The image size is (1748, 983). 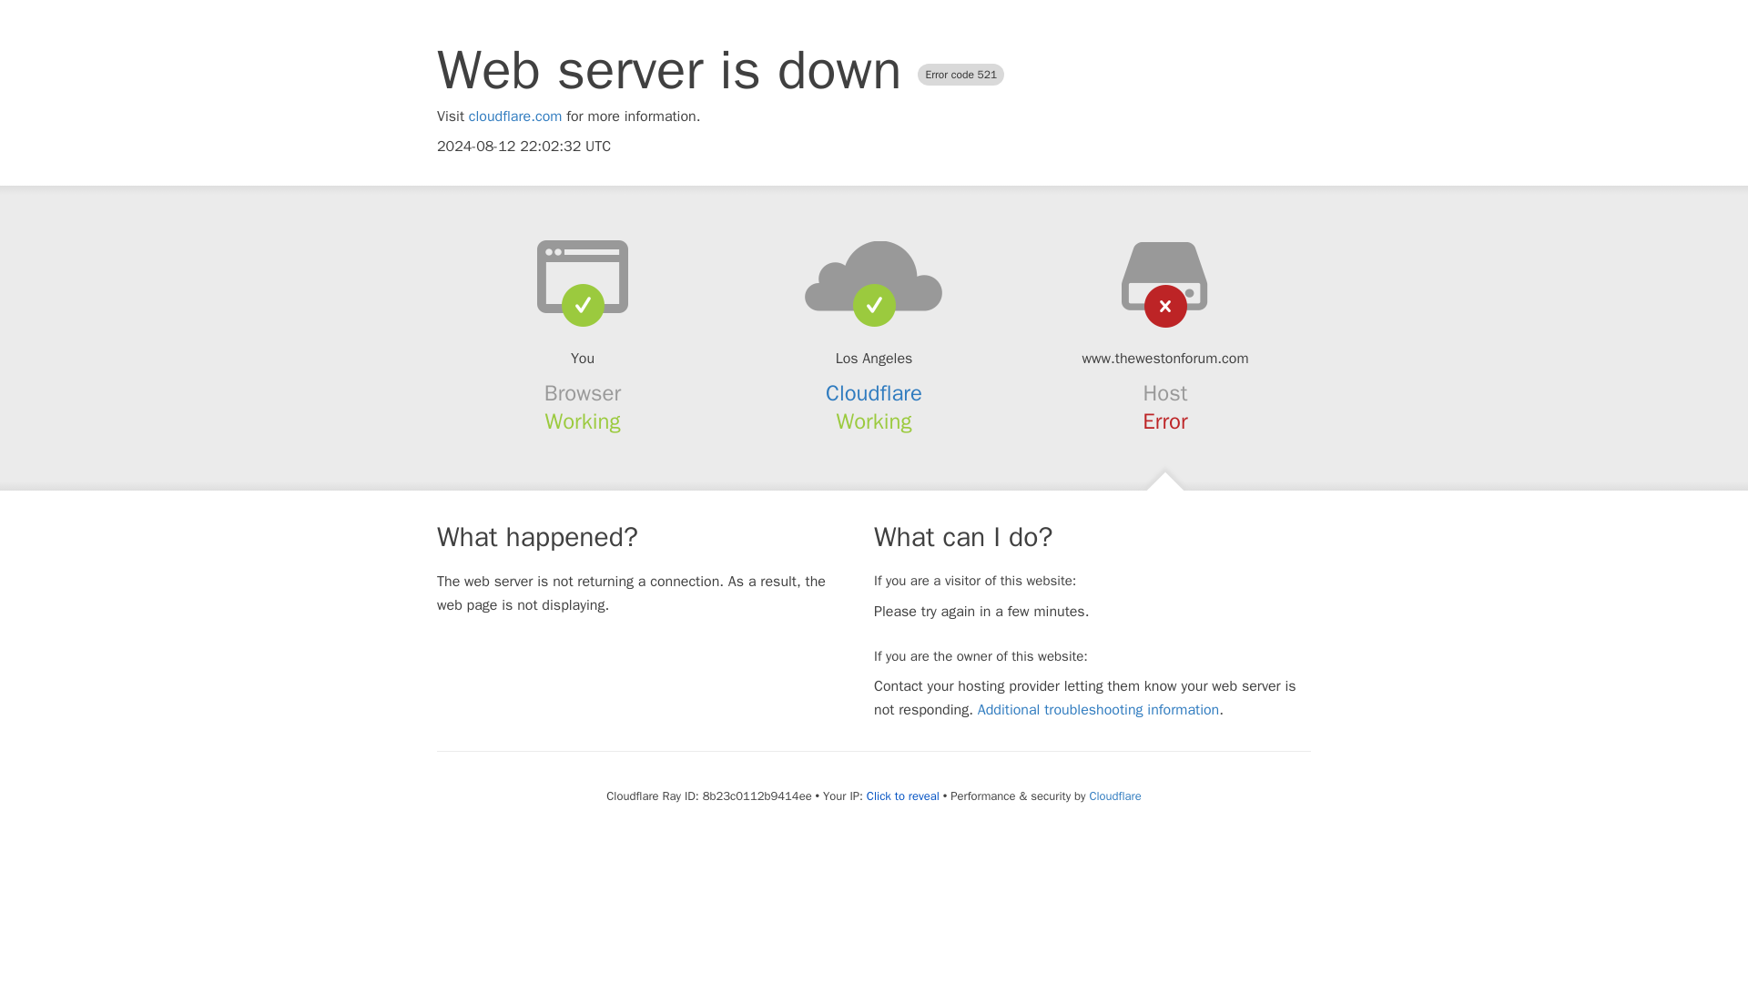 I want to click on Cloudflare, so click(x=874, y=393).